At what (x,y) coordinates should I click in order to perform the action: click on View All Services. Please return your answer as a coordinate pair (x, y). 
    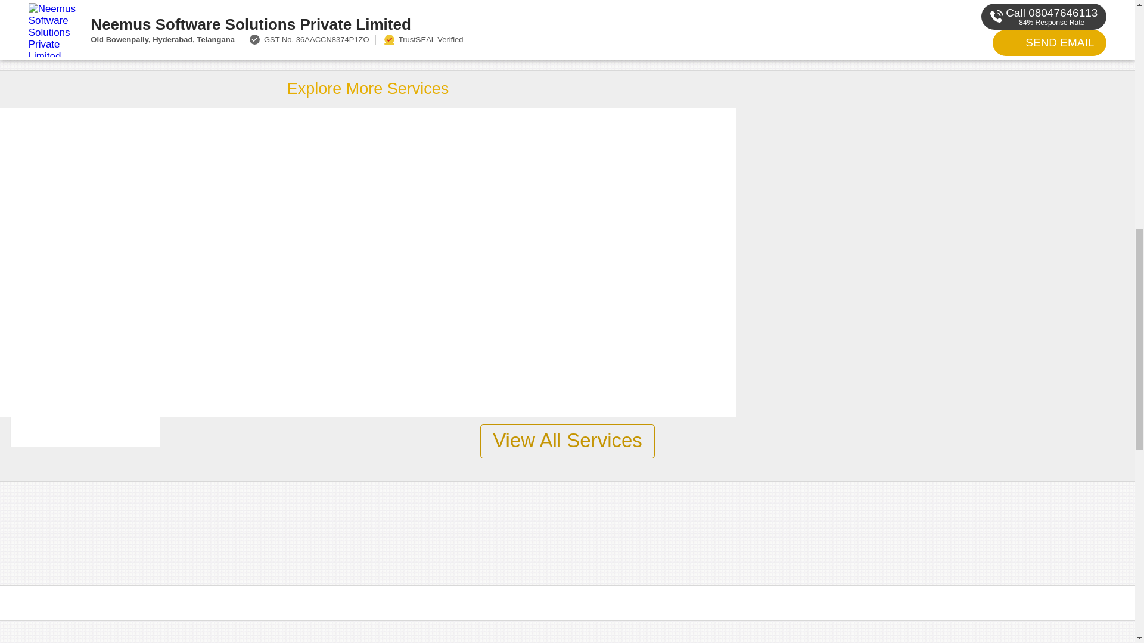
    Looking at the image, I should click on (567, 441).